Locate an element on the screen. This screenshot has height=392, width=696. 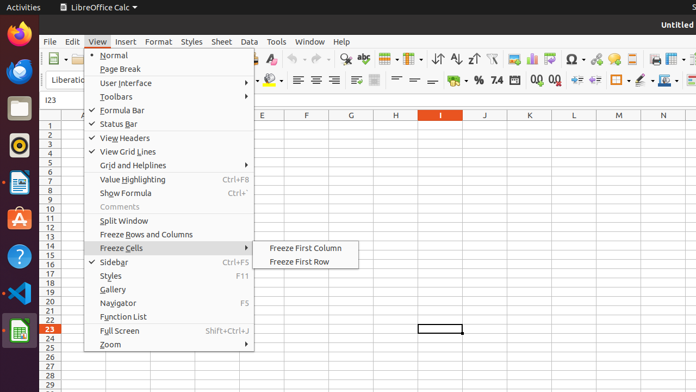
Add Decimal Place is located at coordinates (537, 81).